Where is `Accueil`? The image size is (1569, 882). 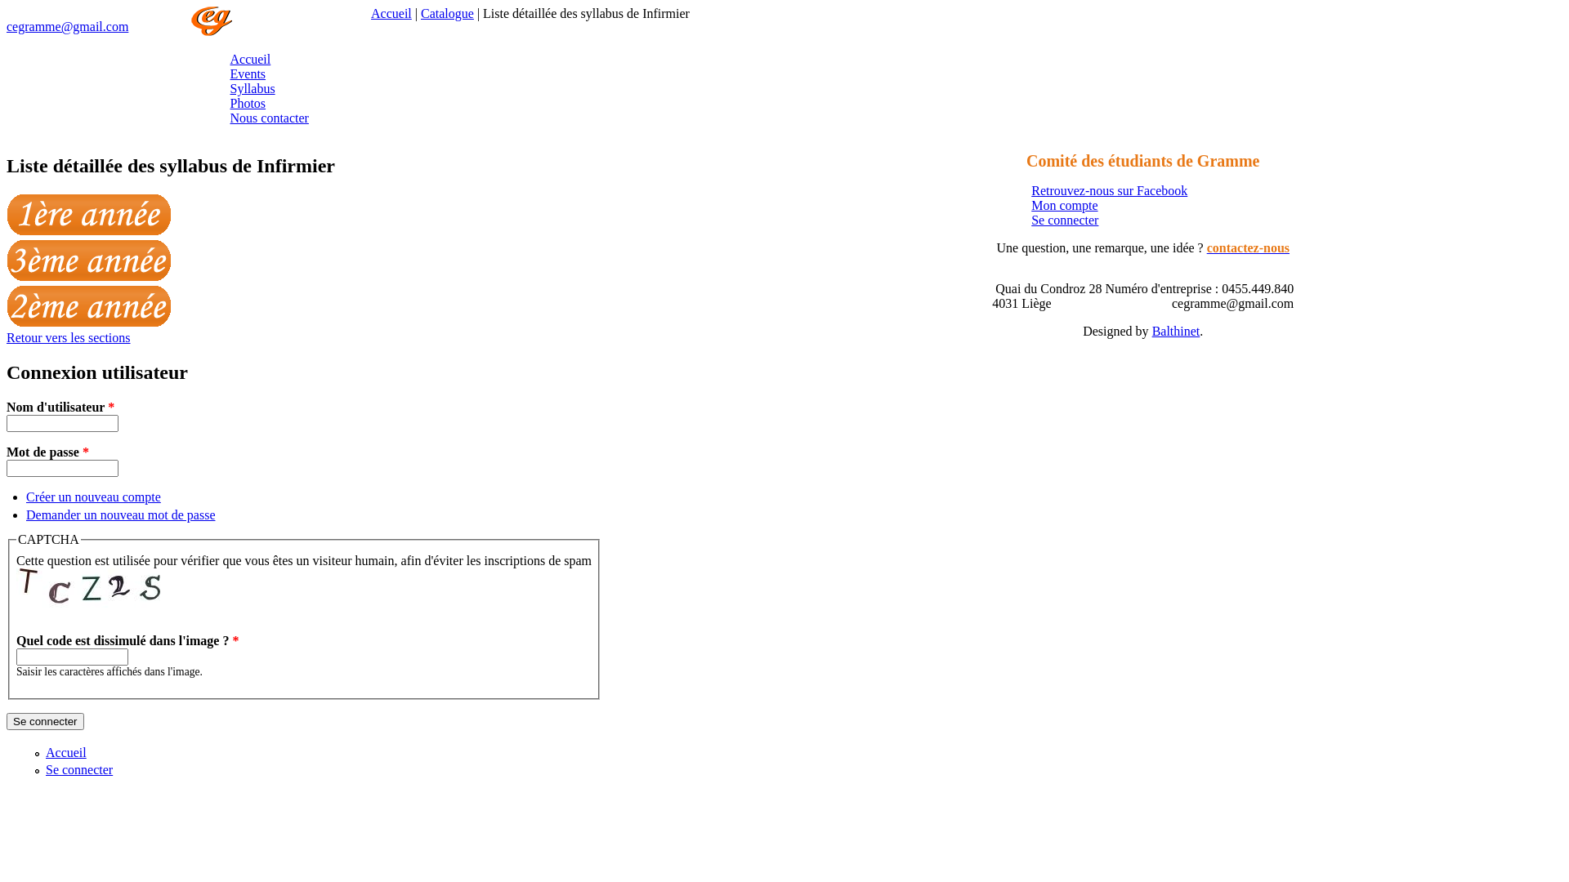
Accueil is located at coordinates (66, 753).